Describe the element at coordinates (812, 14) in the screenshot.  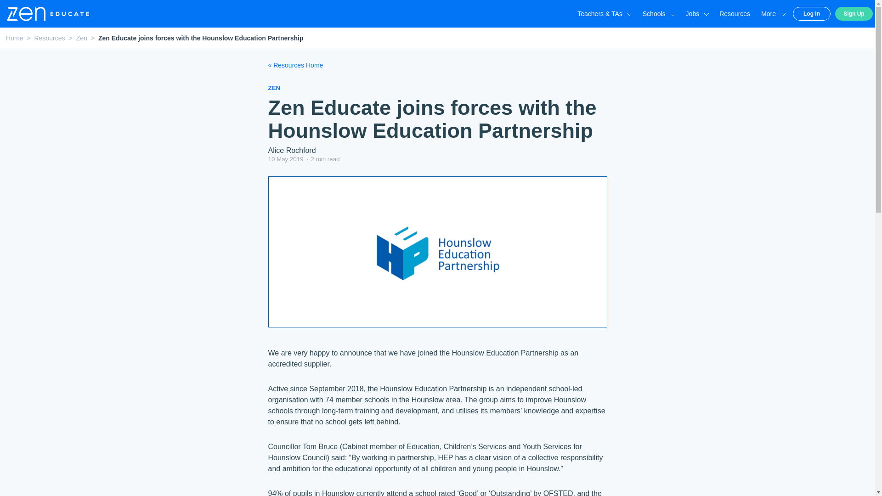
I see `Log In` at that location.